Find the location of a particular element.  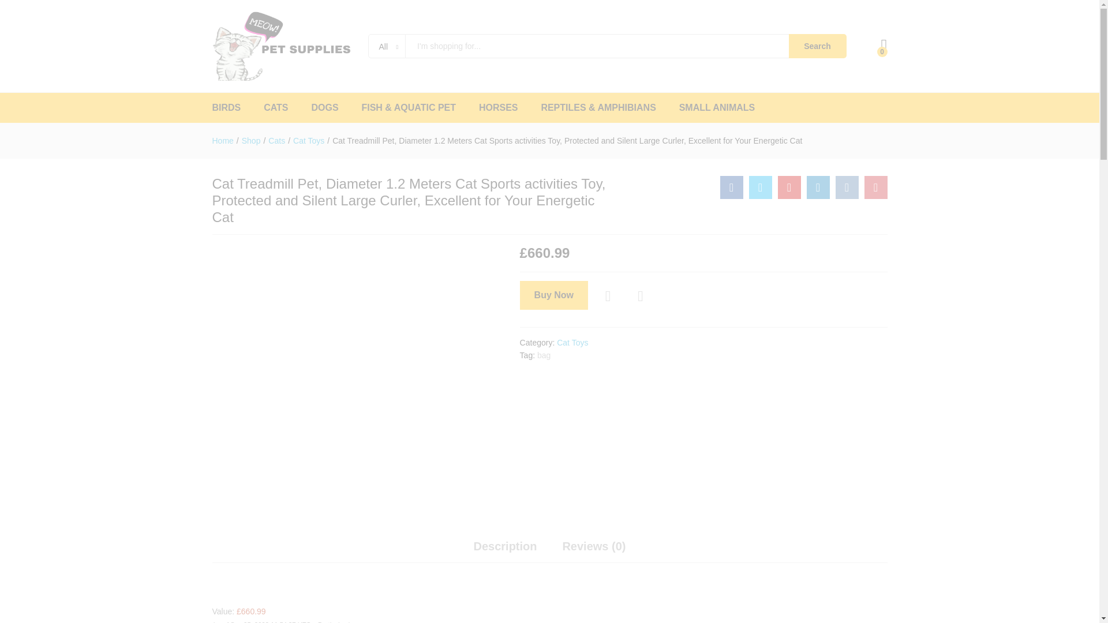

Add to wishlist is located at coordinates (609, 297).